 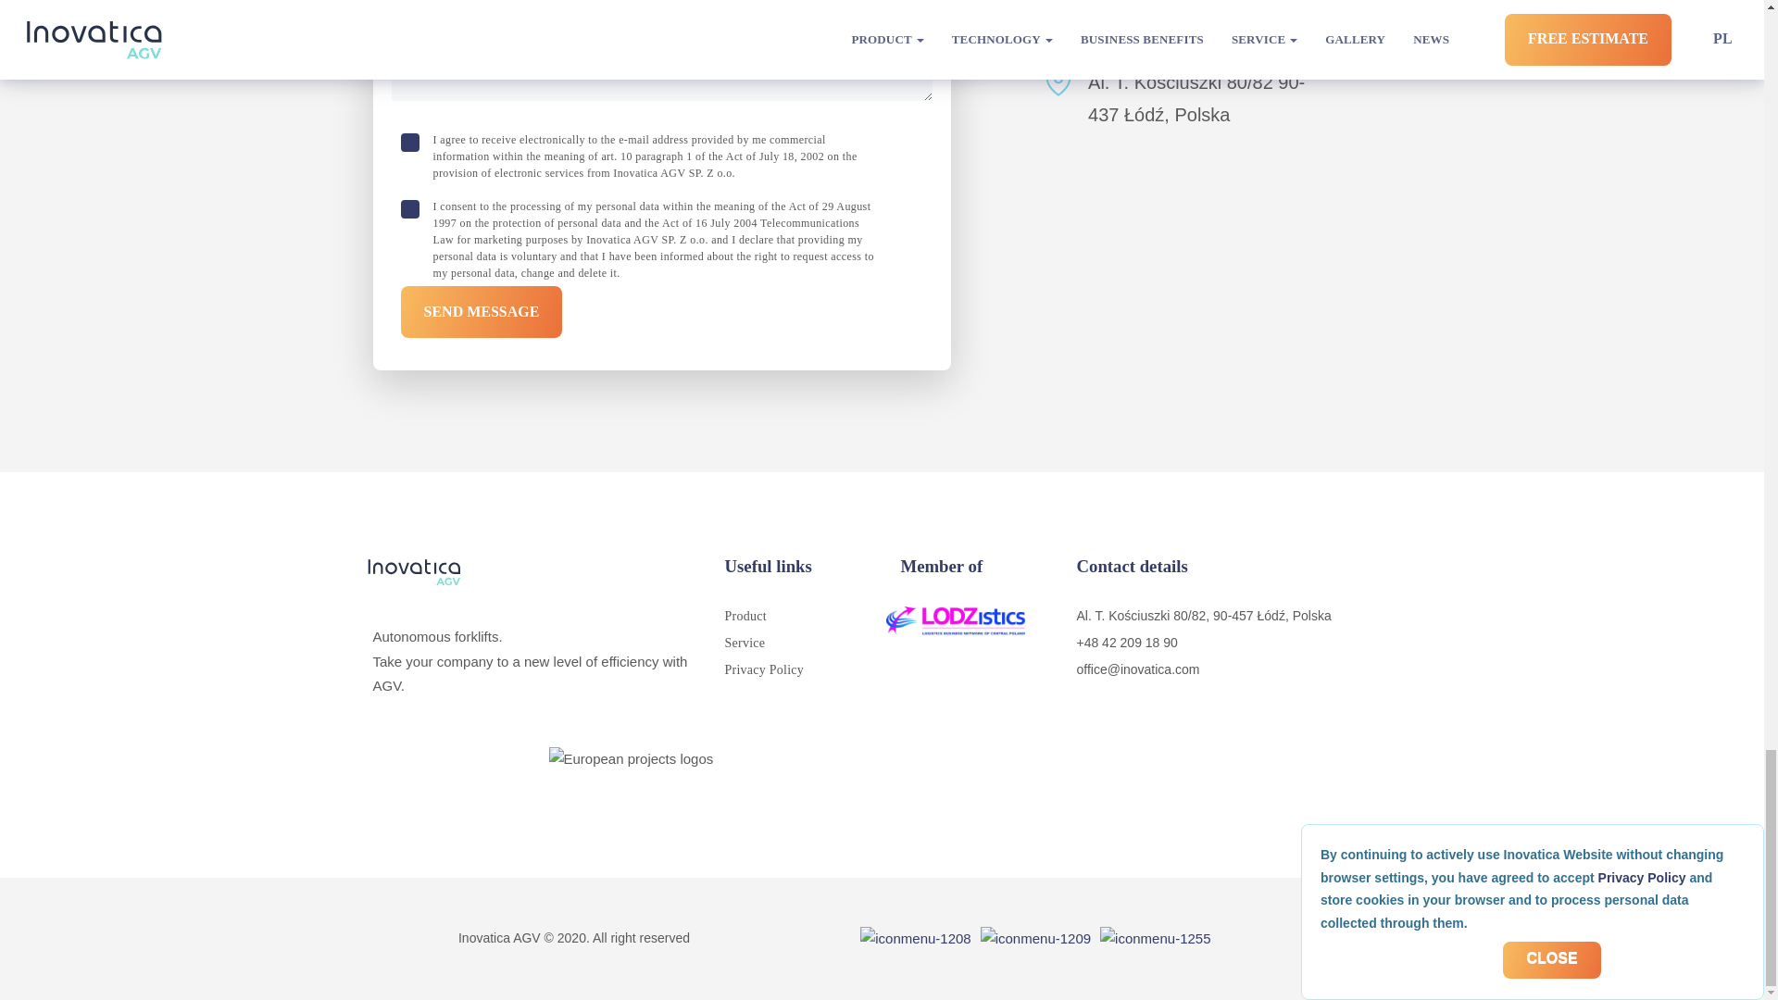 What do you see at coordinates (956, 620) in the screenshot?
I see `Logo of lodzistic` at bounding box center [956, 620].